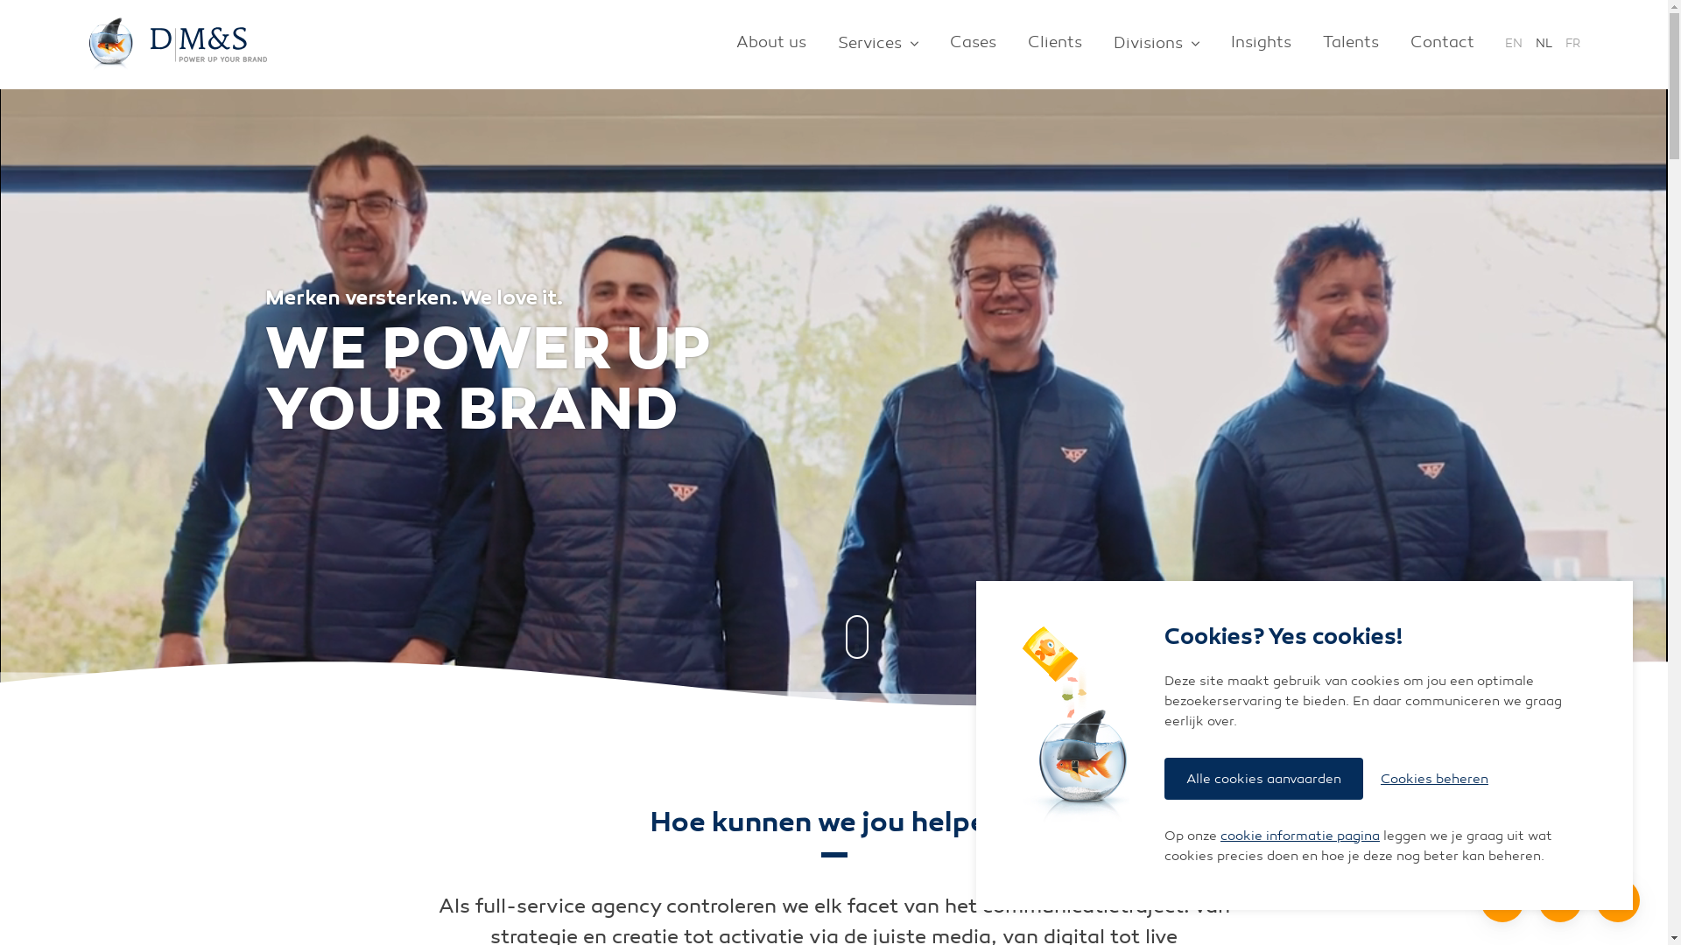 The height and width of the screenshot is (945, 1681). Describe the element at coordinates (371, 681) in the screenshot. I see `Digital Strategy` at that location.